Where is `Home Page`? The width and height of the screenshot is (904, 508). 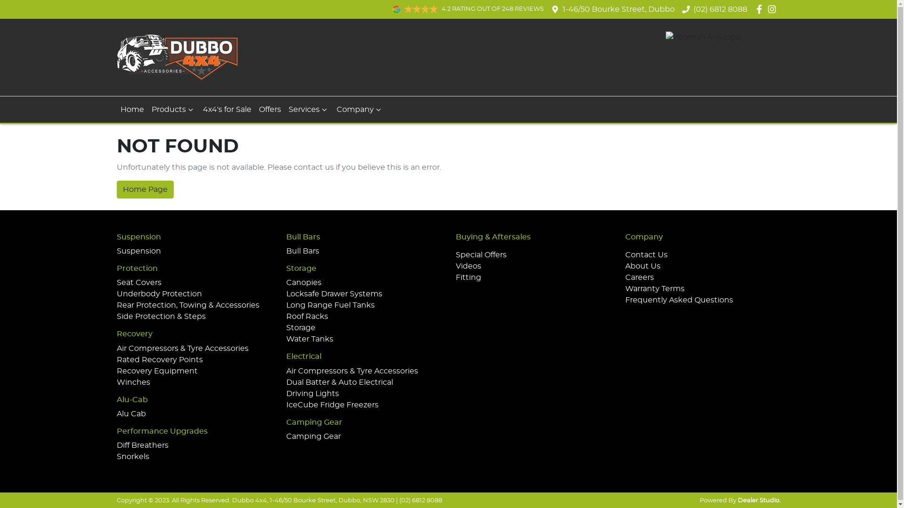 Home Page is located at coordinates (145, 190).